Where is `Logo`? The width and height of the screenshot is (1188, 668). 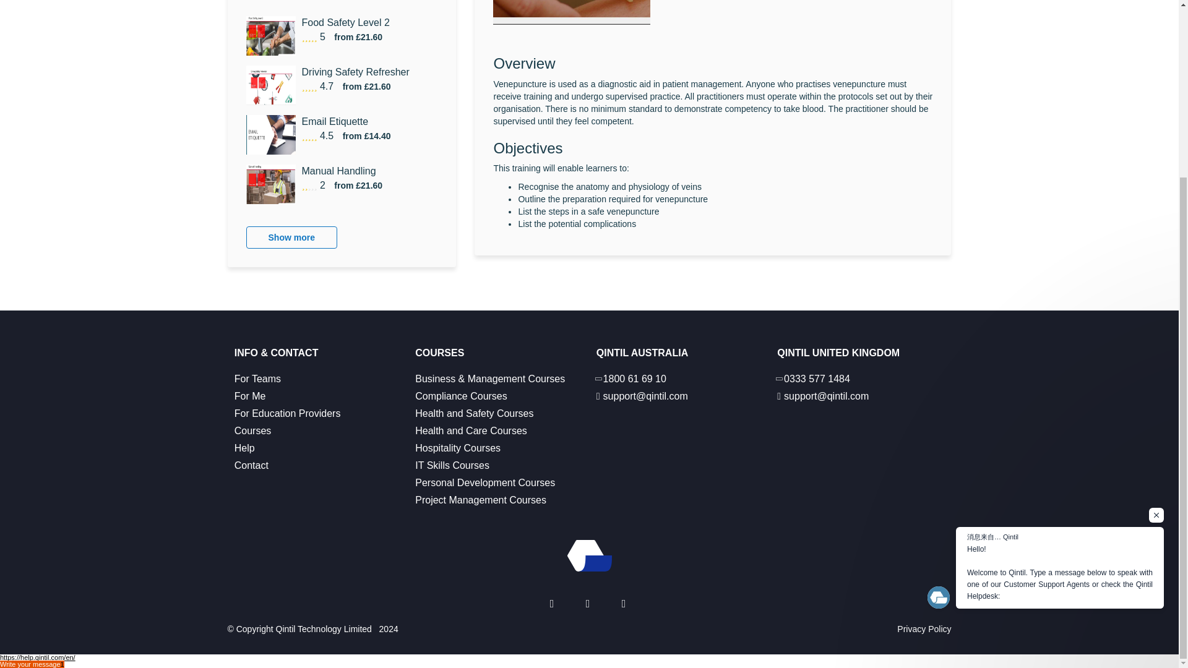 Logo is located at coordinates (589, 555).